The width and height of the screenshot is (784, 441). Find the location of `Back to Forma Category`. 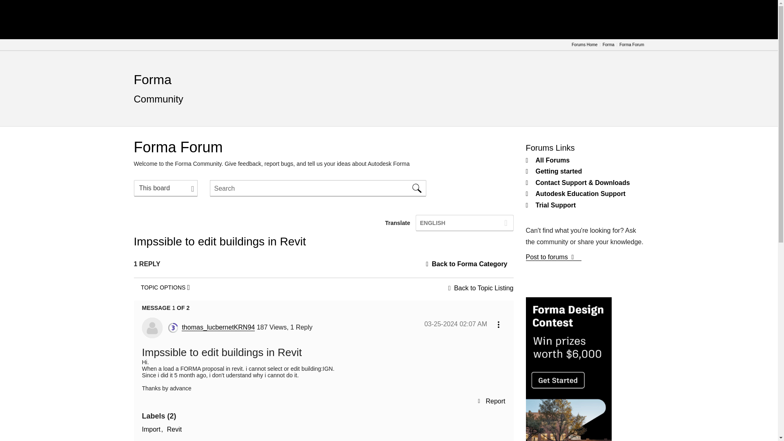

Back to Forma Category is located at coordinates (470, 264).